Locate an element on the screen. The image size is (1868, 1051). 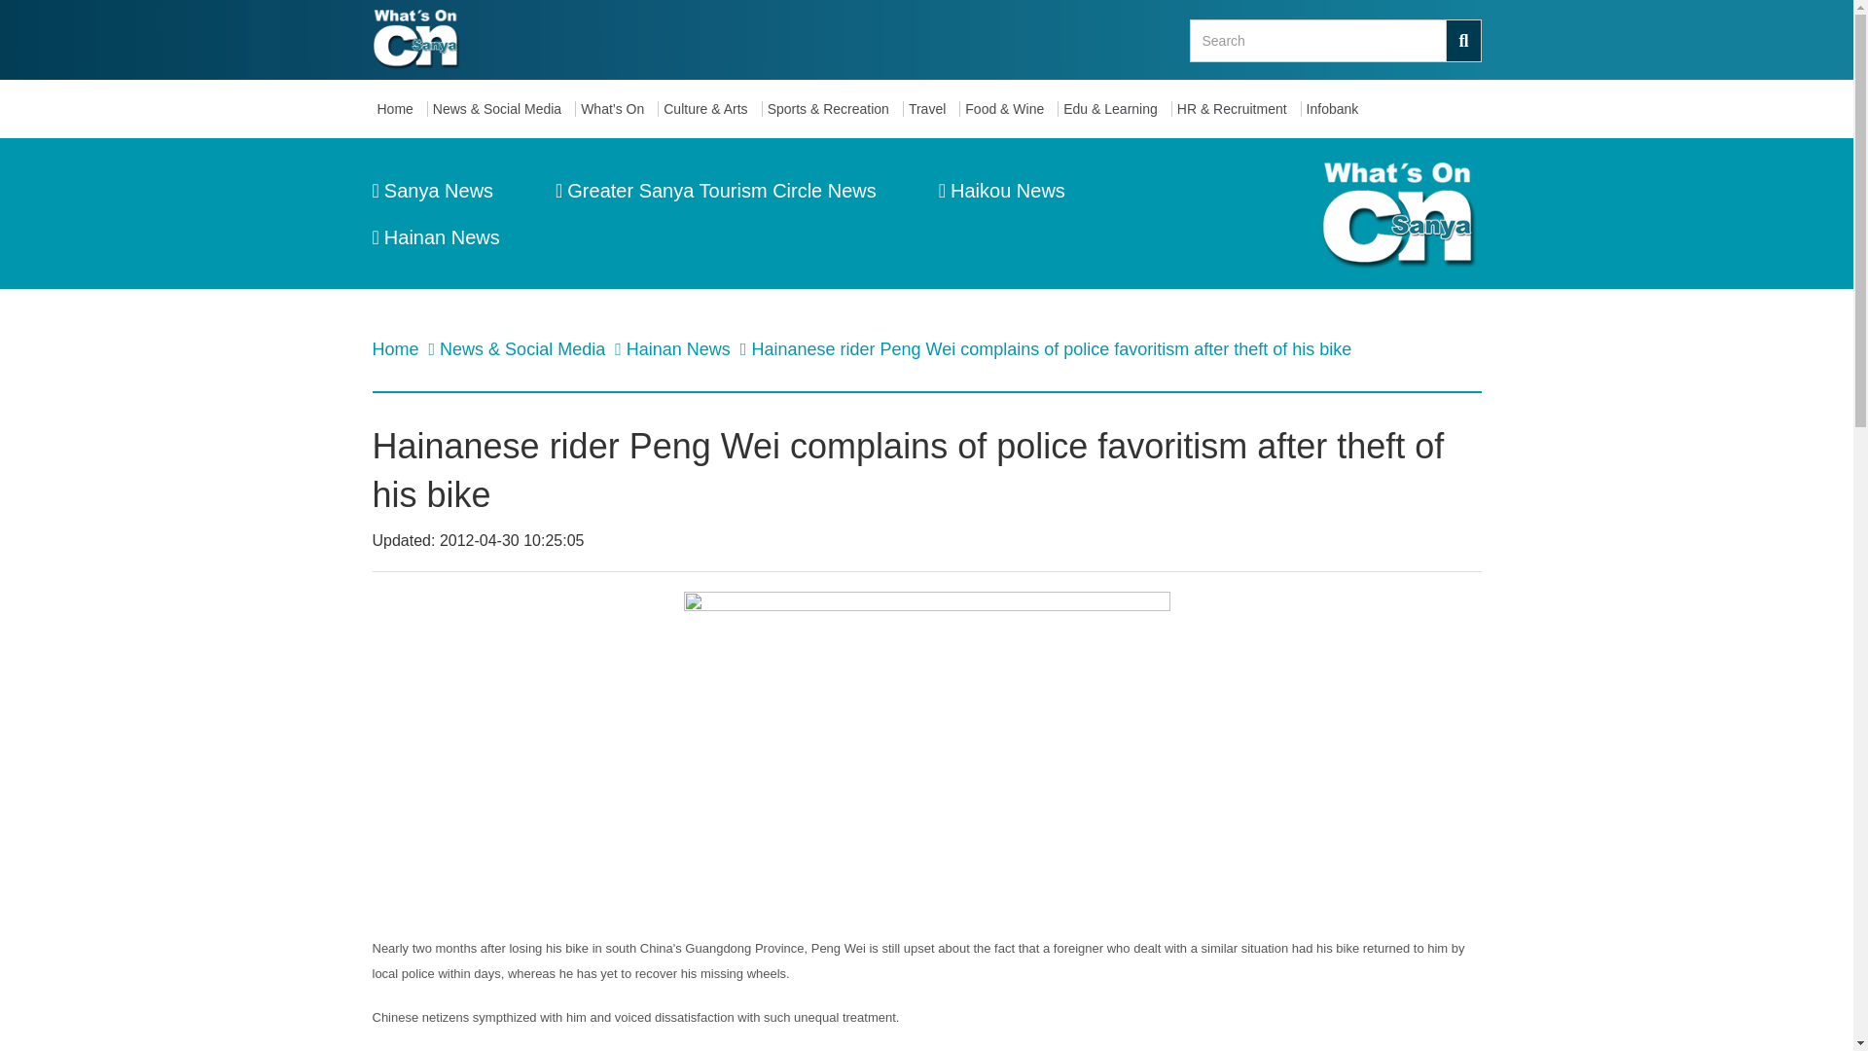
Infobank is located at coordinates (1337, 109).